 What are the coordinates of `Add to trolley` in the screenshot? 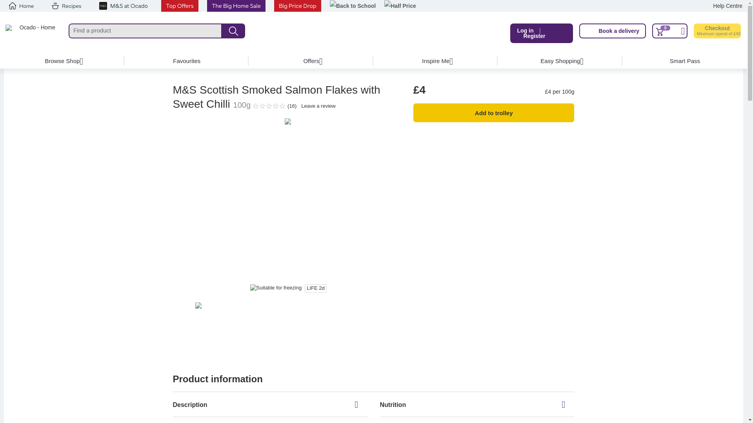 It's located at (494, 113).